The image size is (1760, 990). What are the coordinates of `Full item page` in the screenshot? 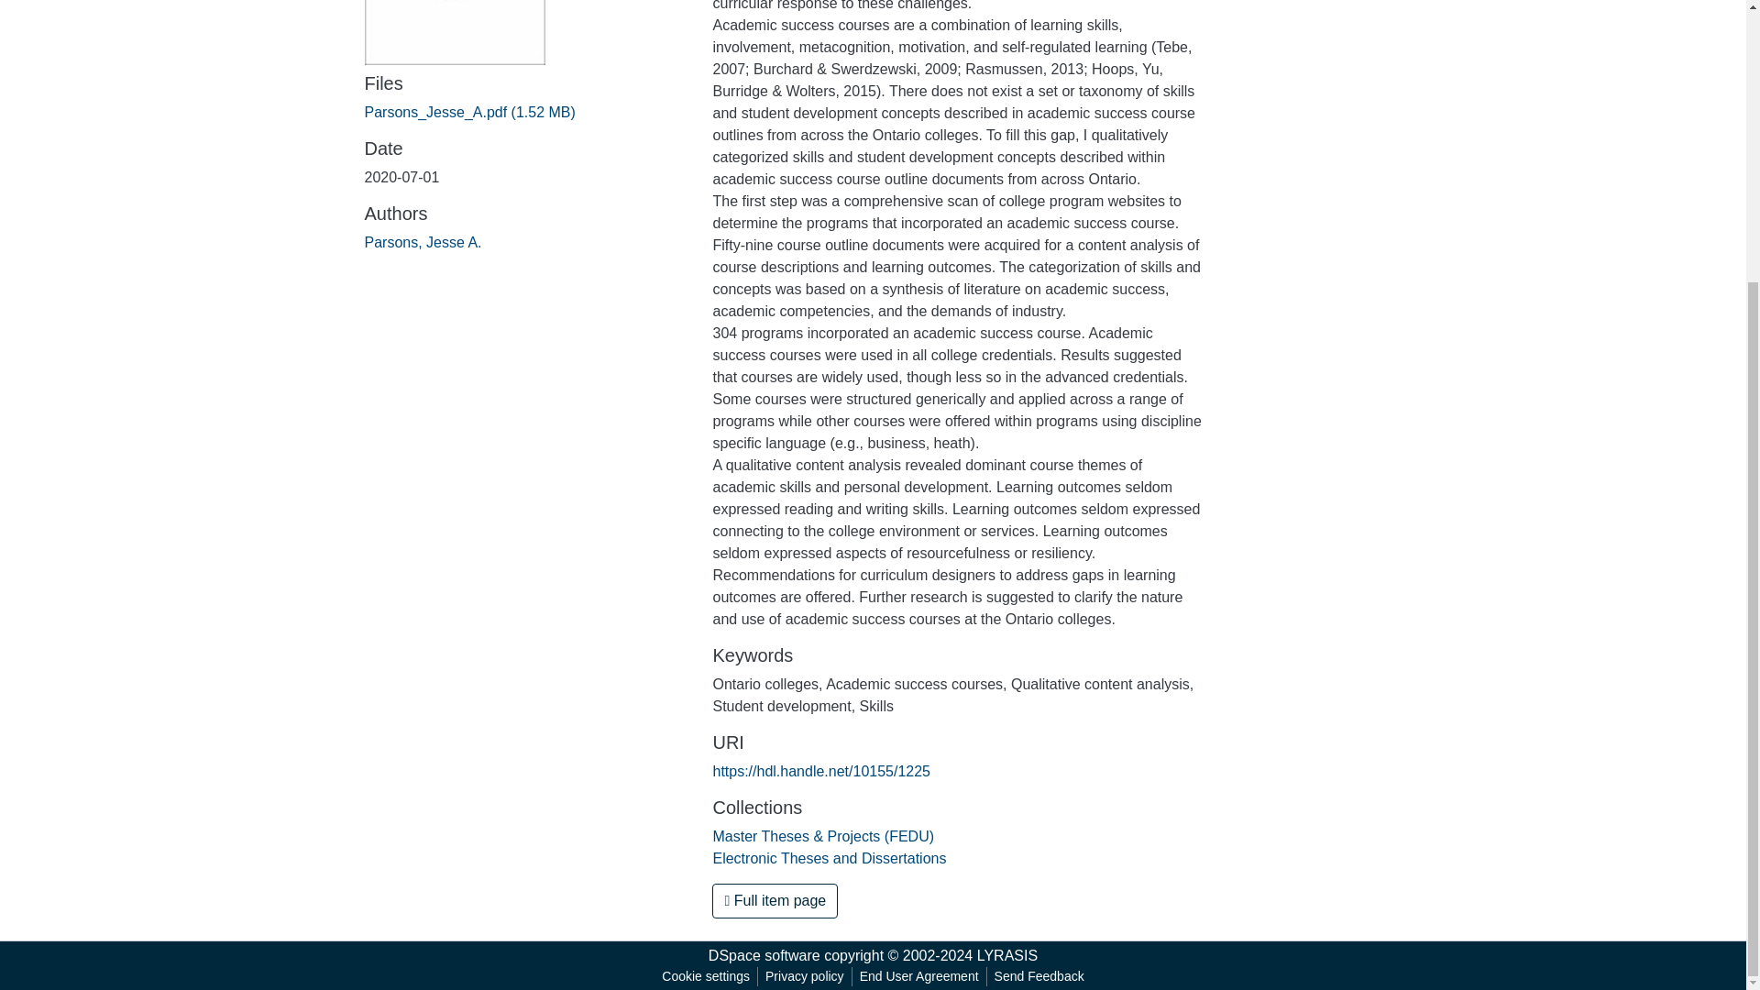 It's located at (775, 901).